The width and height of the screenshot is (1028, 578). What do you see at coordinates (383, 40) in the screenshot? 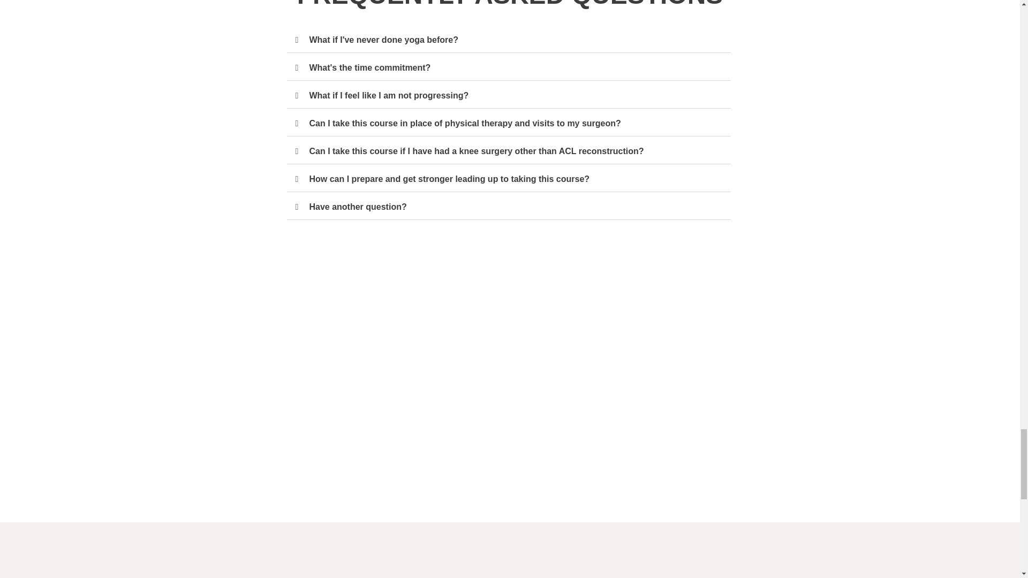
I see `What if I've never done yoga before?` at bounding box center [383, 40].